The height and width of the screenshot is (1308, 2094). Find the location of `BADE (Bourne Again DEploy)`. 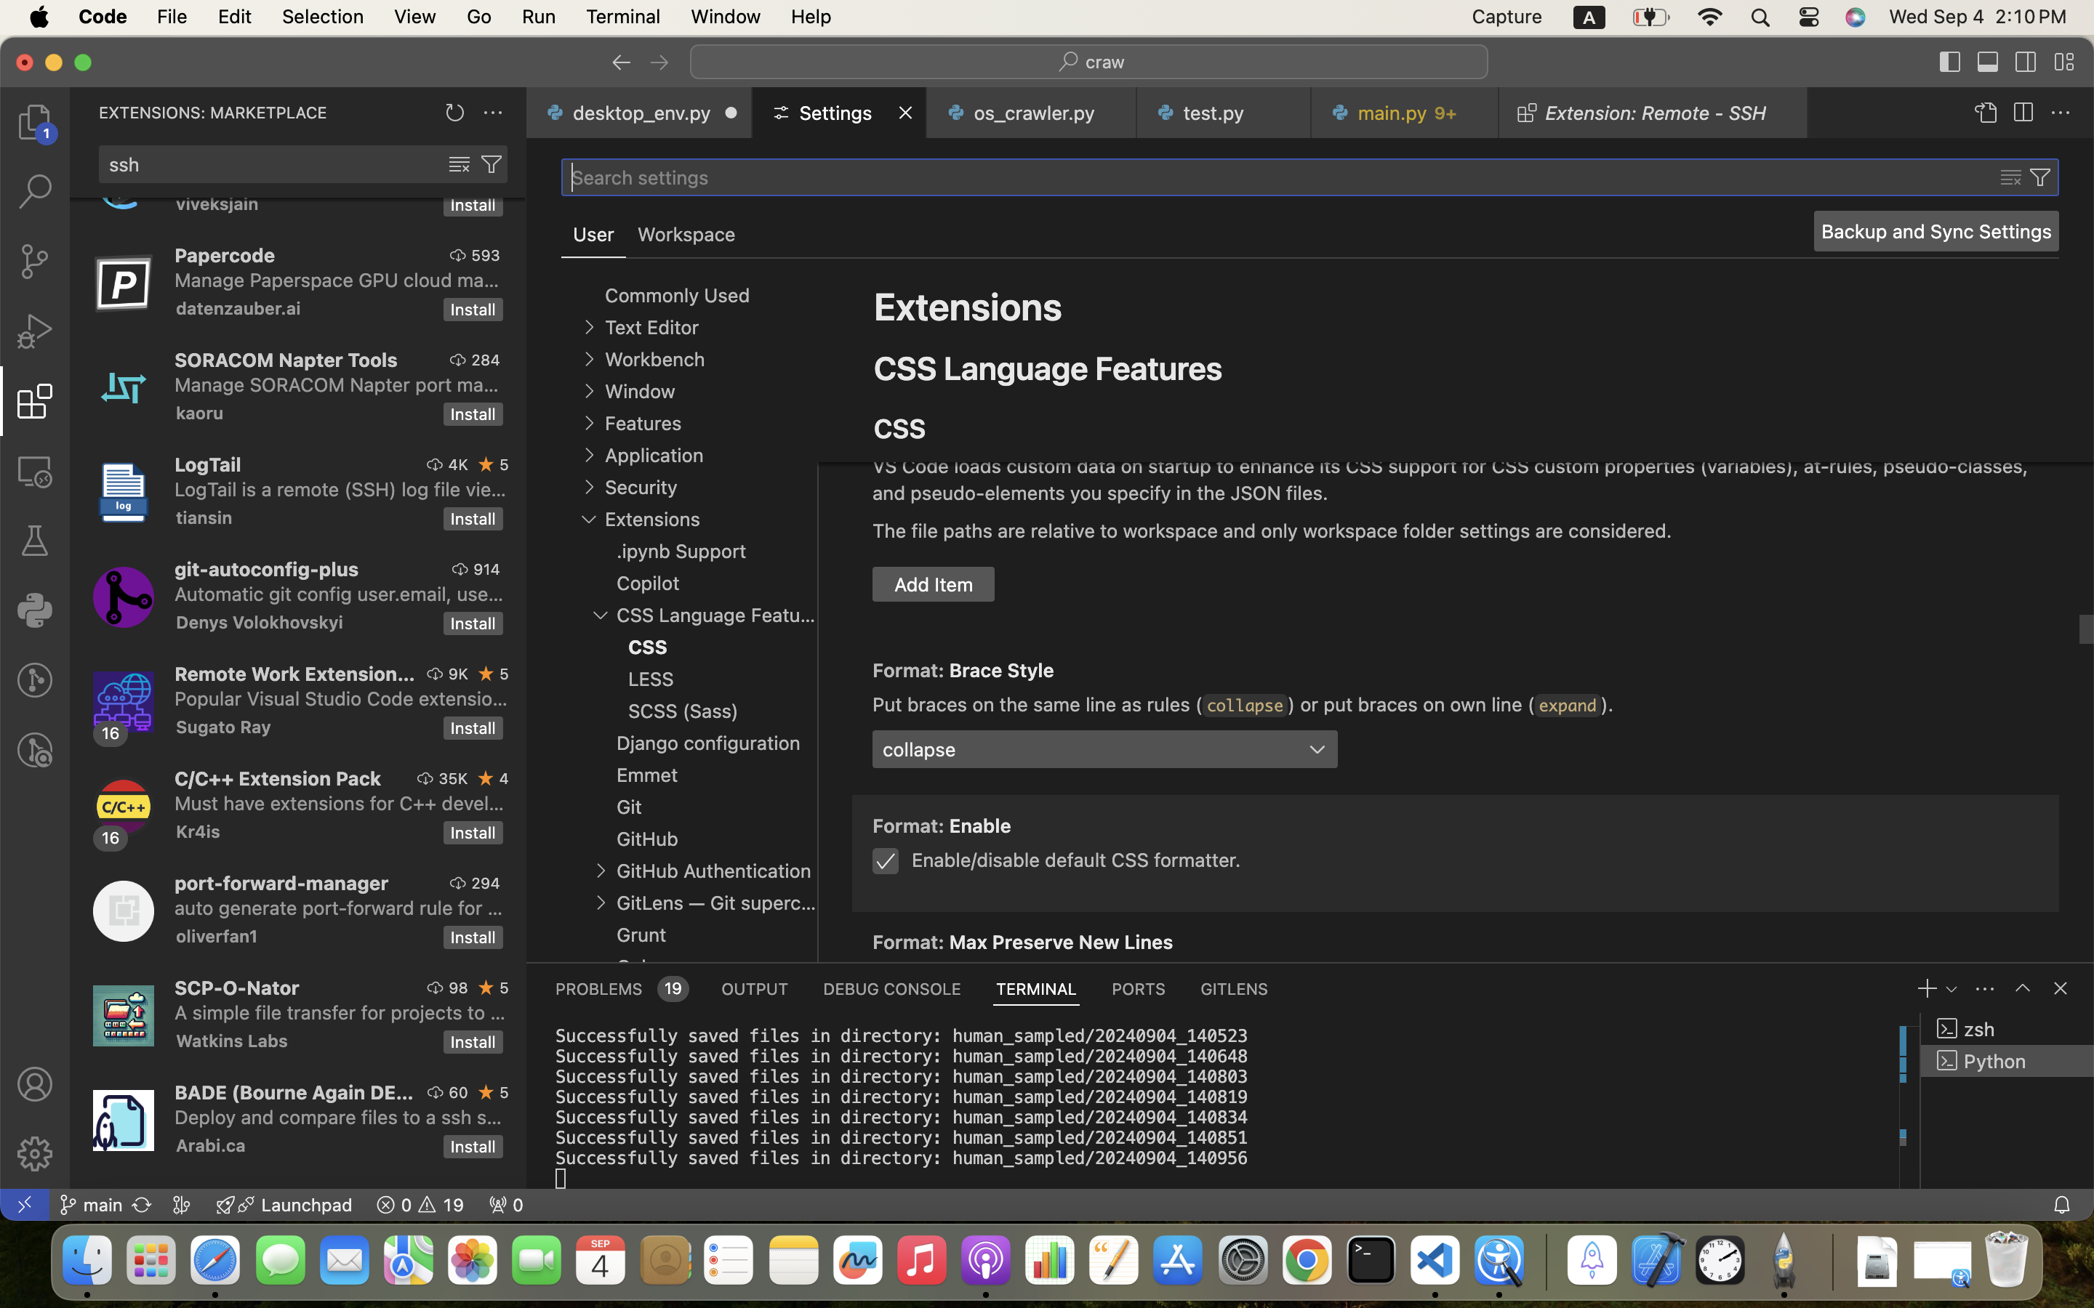

BADE (Bourne Again DEploy) is located at coordinates (294, 1092).